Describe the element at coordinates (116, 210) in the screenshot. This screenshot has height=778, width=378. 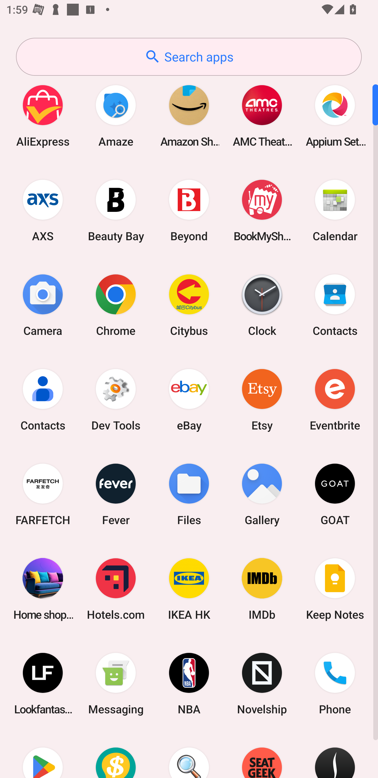
I see `Beauty Bay` at that location.